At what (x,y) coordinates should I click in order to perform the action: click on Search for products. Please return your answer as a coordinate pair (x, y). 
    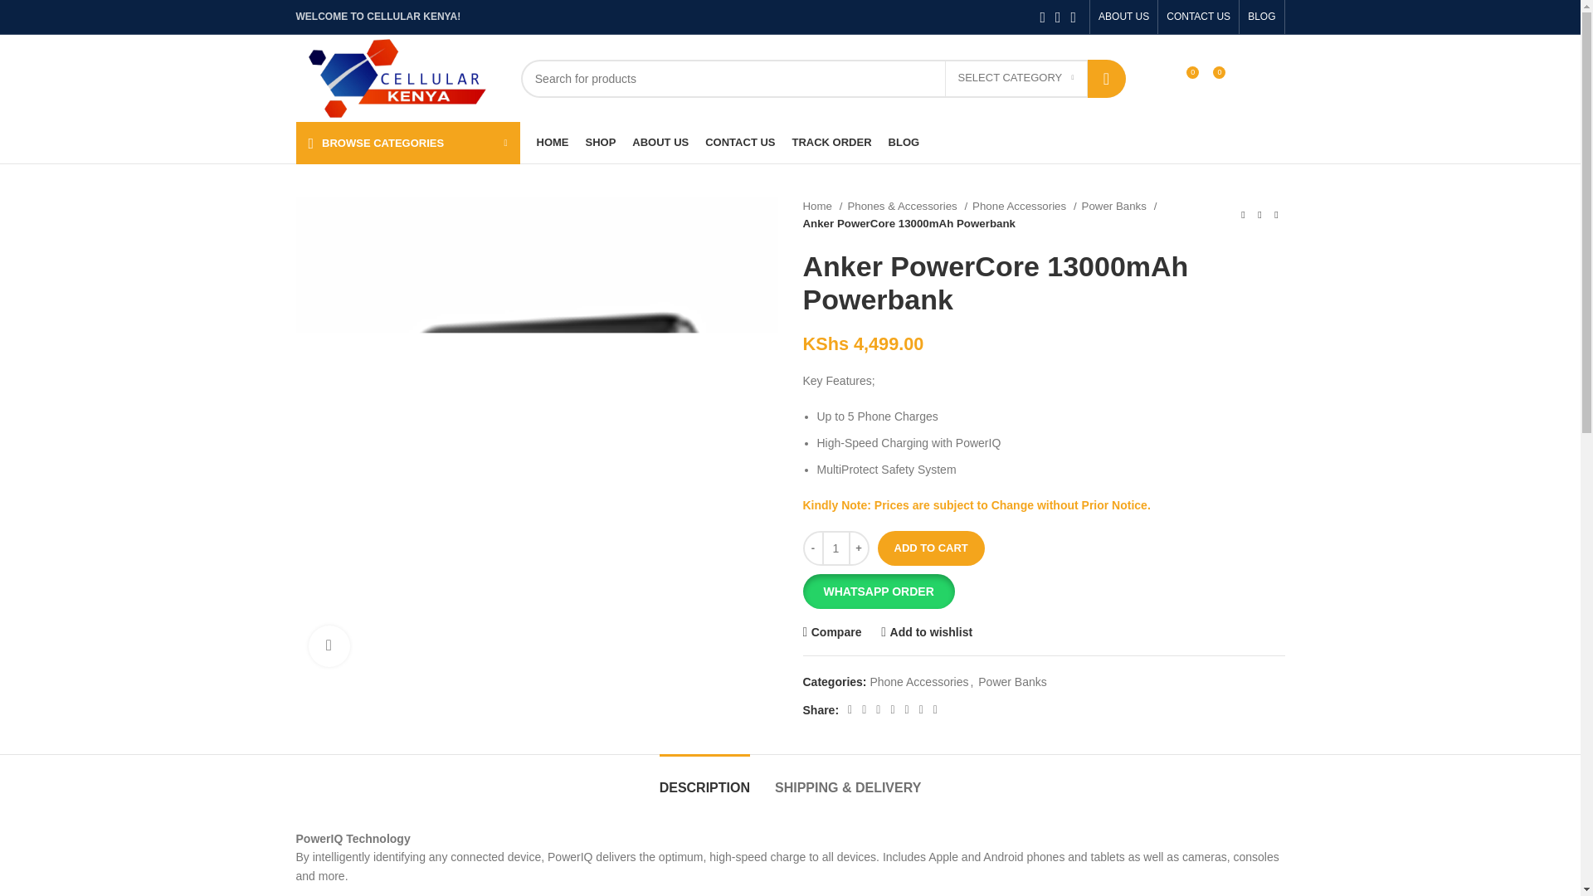
    Looking at the image, I should click on (823, 78).